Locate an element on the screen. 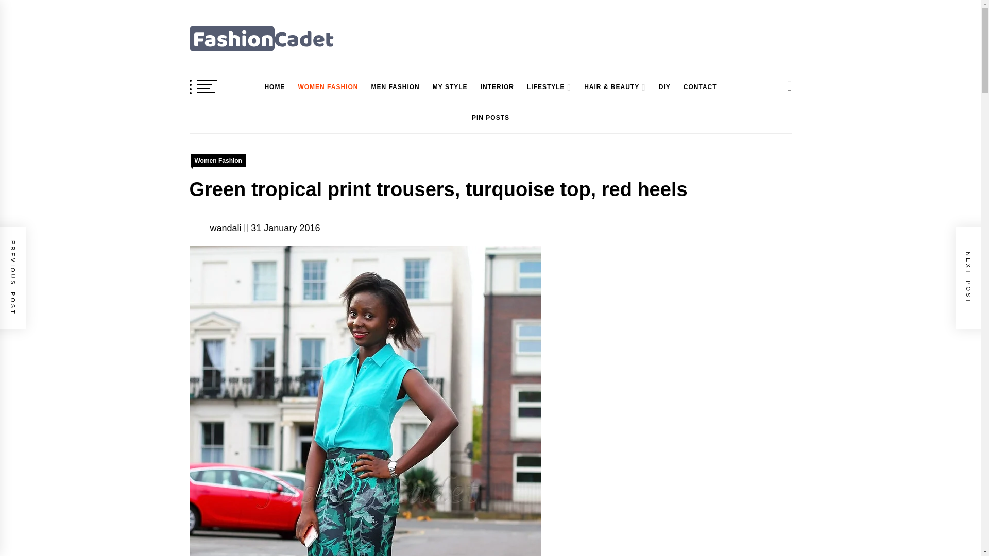  CONTACT is located at coordinates (700, 87).